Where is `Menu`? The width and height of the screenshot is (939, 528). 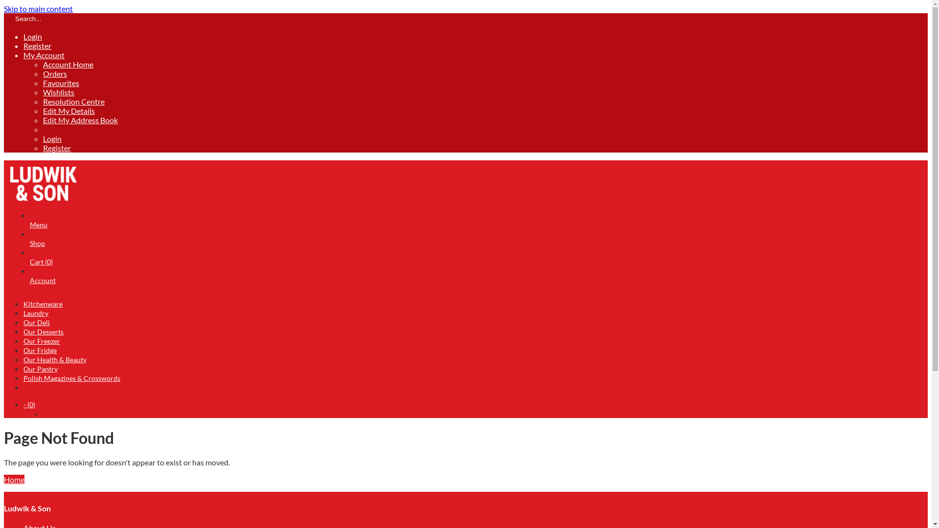 Menu is located at coordinates (39, 229).